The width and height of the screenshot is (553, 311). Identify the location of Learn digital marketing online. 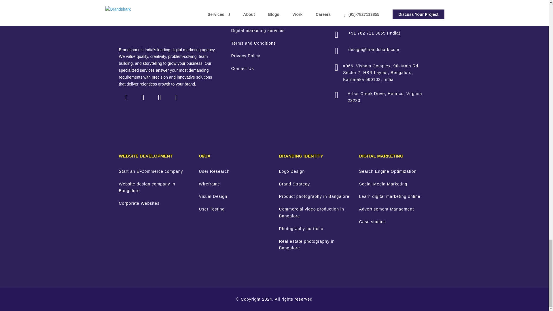
(389, 196).